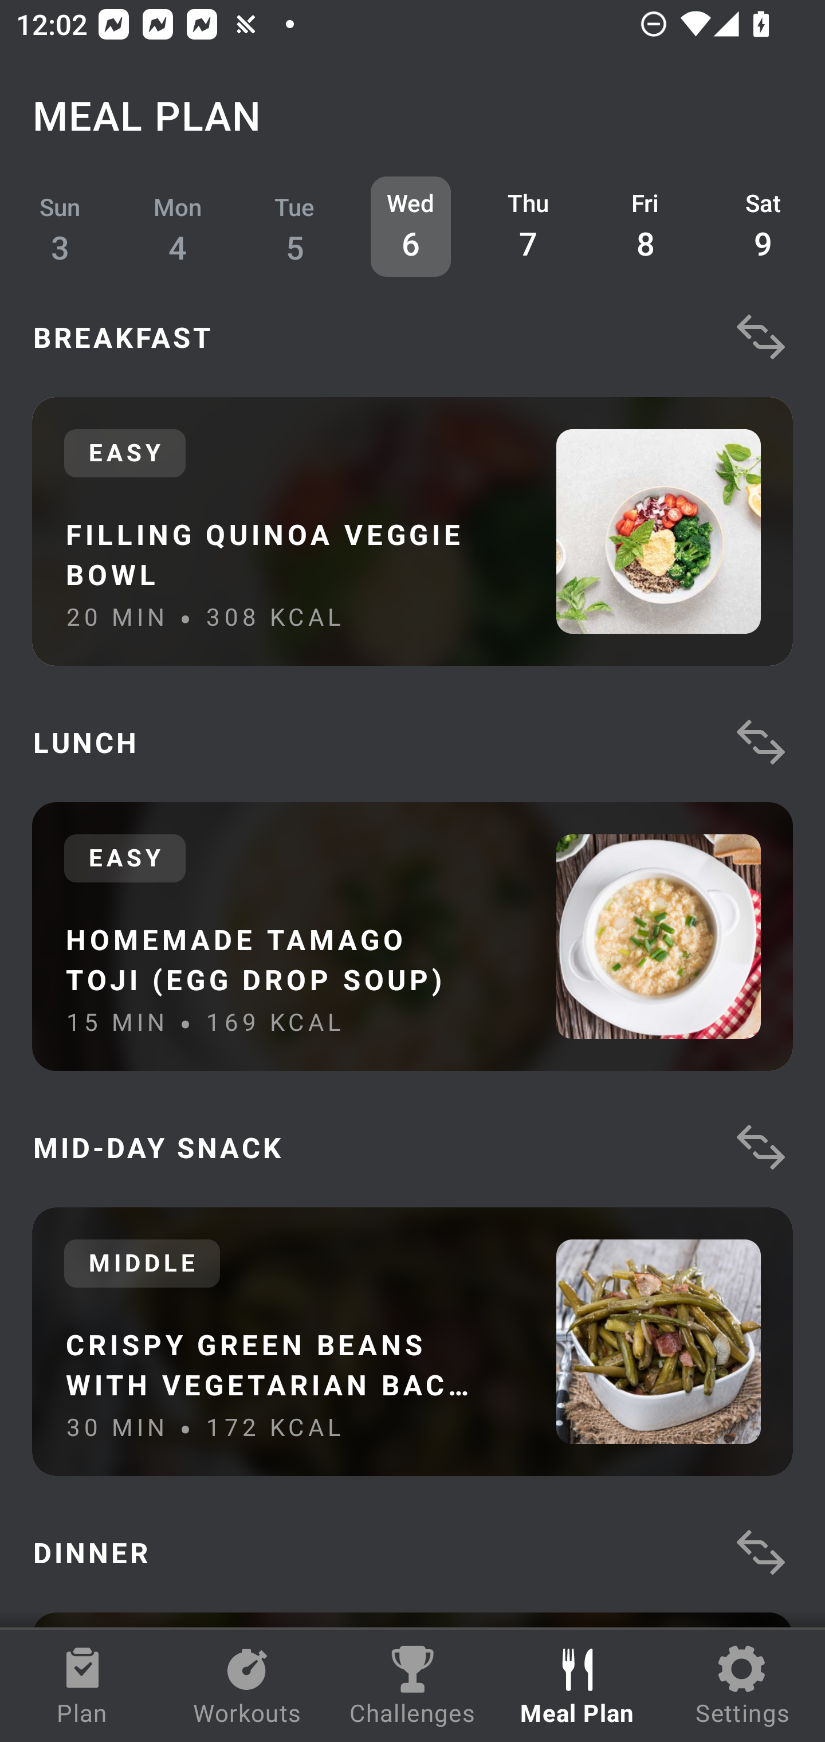  I want to click on Thu 7, so click(528, 226).